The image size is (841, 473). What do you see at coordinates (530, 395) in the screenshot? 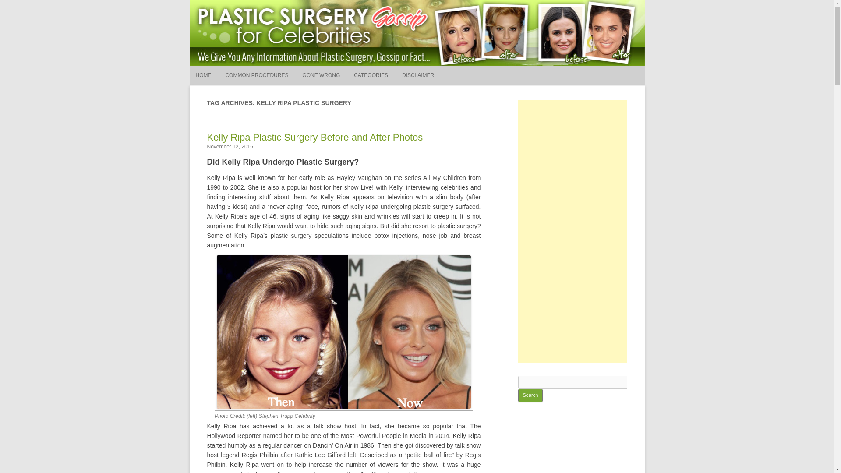
I see `Search` at bounding box center [530, 395].